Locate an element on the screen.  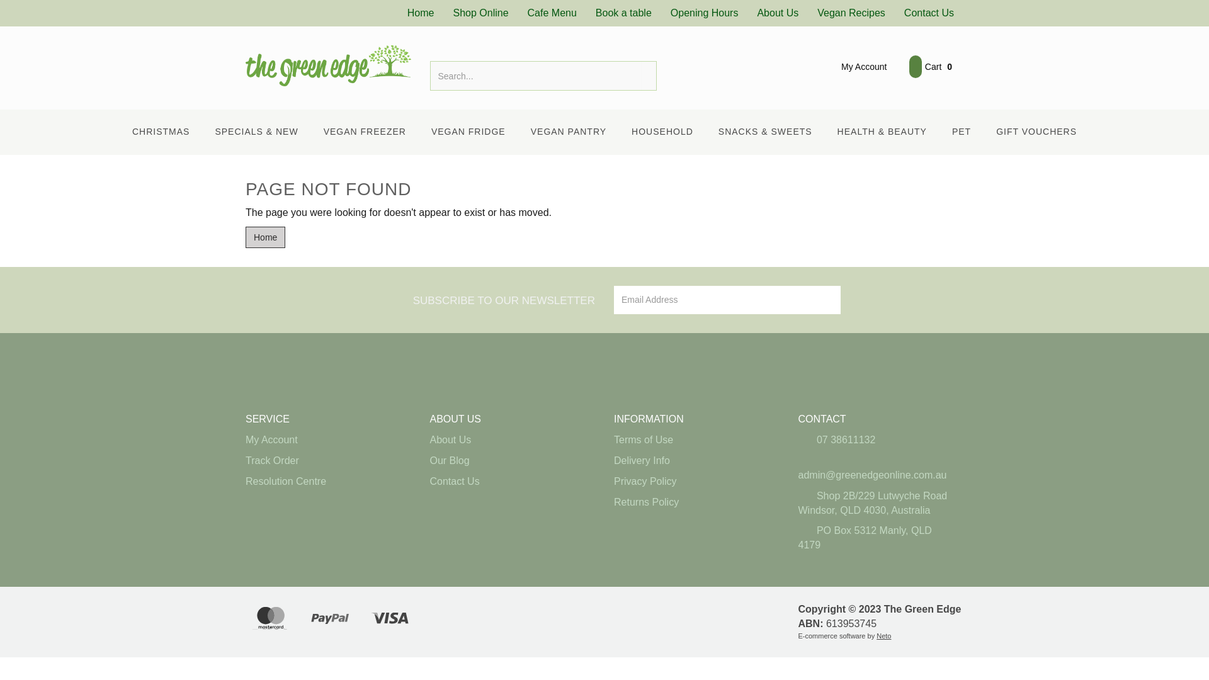
07 38611132 is located at coordinates (876, 441).